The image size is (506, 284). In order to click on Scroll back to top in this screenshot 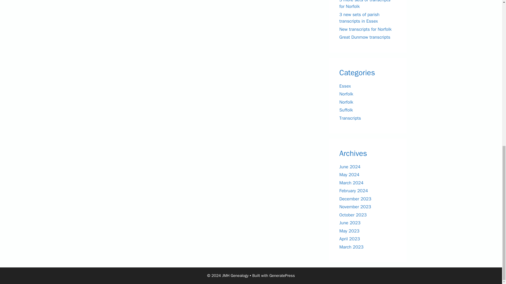, I will do `click(489, 234)`.